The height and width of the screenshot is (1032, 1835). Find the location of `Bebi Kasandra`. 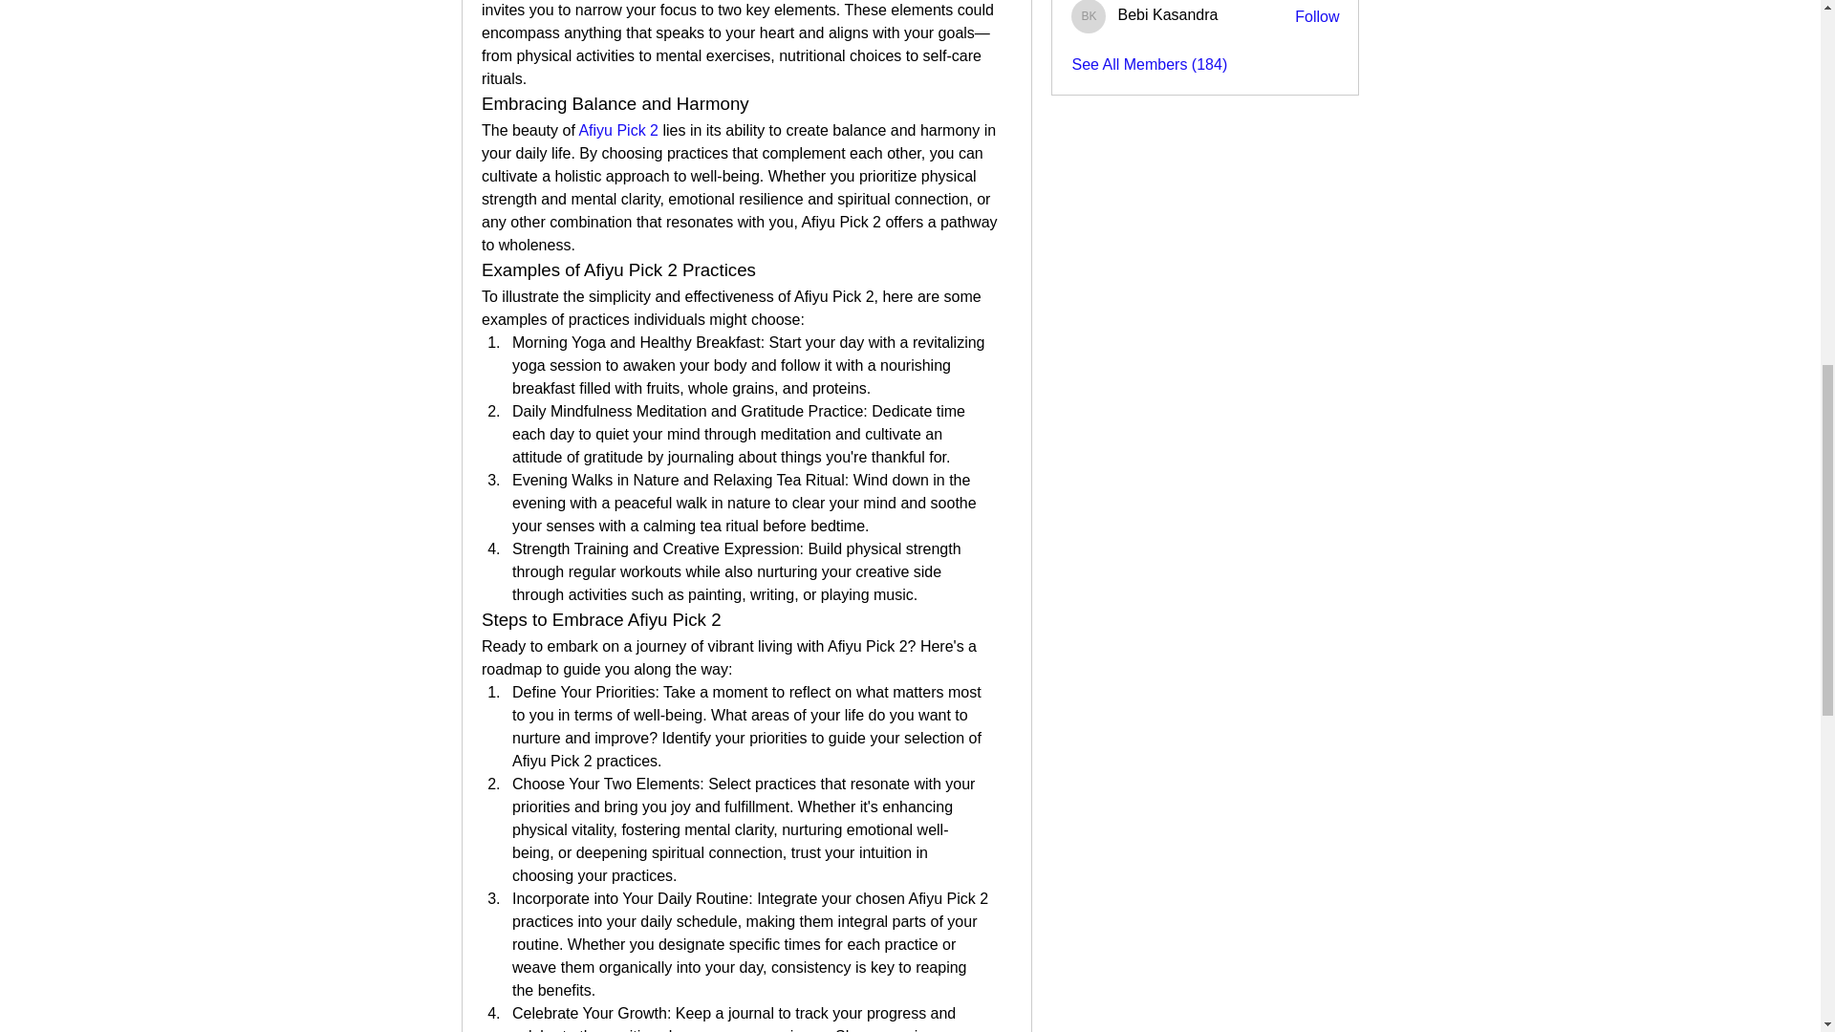

Bebi Kasandra is located at coordinates (1168, 13).